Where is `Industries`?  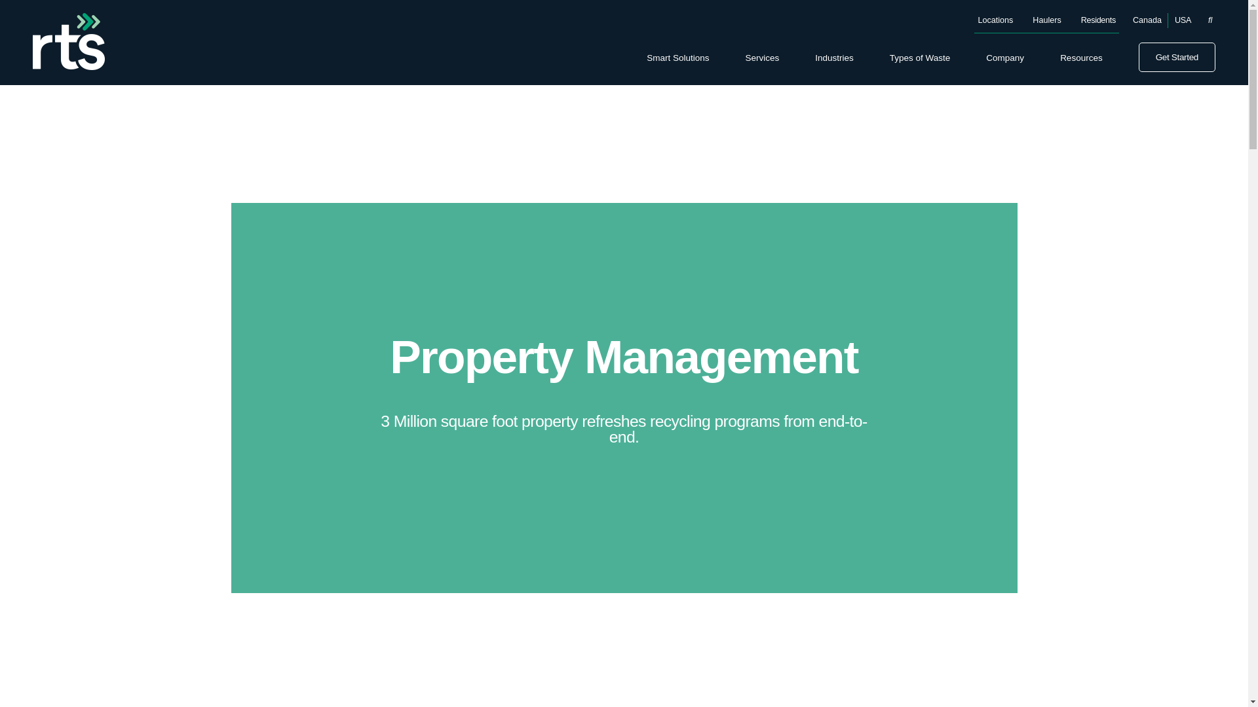
Industries is located at coordinates (835, 58).